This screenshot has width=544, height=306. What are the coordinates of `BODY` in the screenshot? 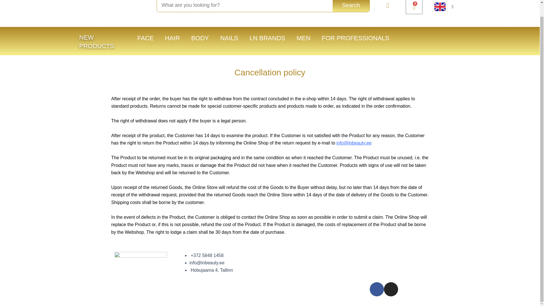 It's located at (414, 7).